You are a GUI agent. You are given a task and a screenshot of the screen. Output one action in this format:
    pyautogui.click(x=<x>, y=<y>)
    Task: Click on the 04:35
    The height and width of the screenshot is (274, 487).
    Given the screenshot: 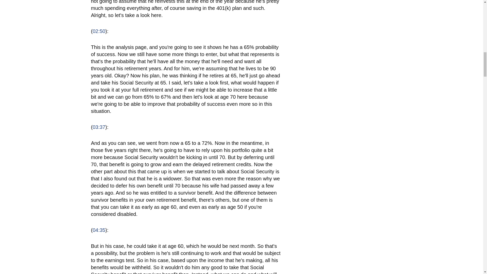 What is the action you would take?
    pyautogui.click(x=99, y=230)
    